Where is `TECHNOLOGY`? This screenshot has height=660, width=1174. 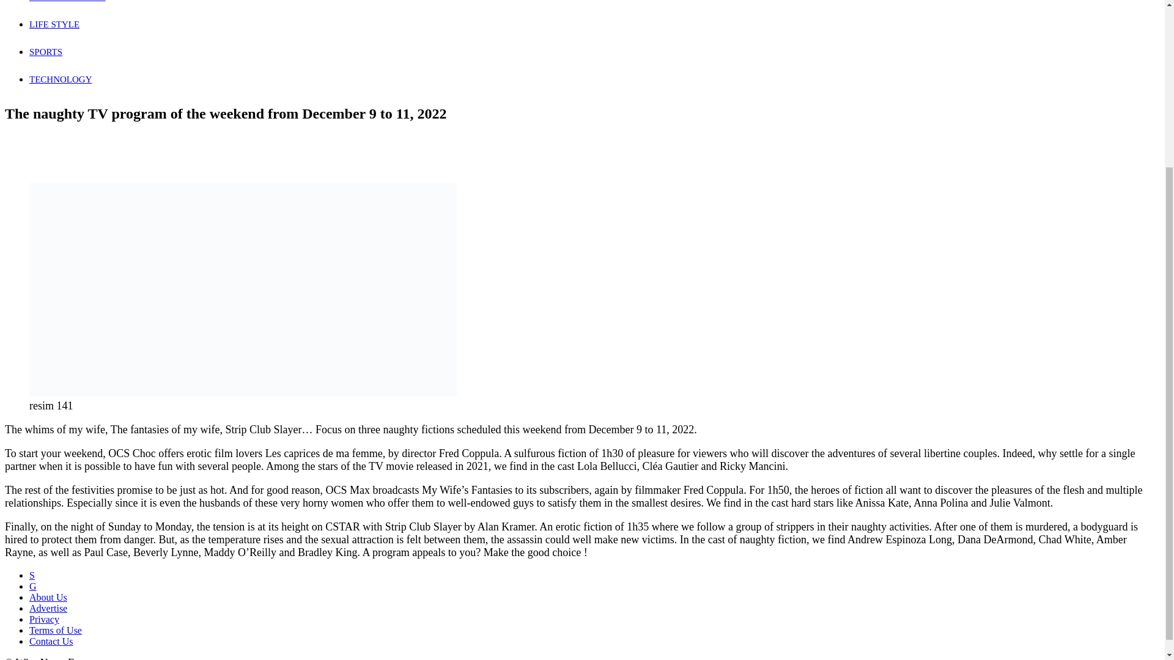
TECHNOLOGY is located at coordinates (61, 79).